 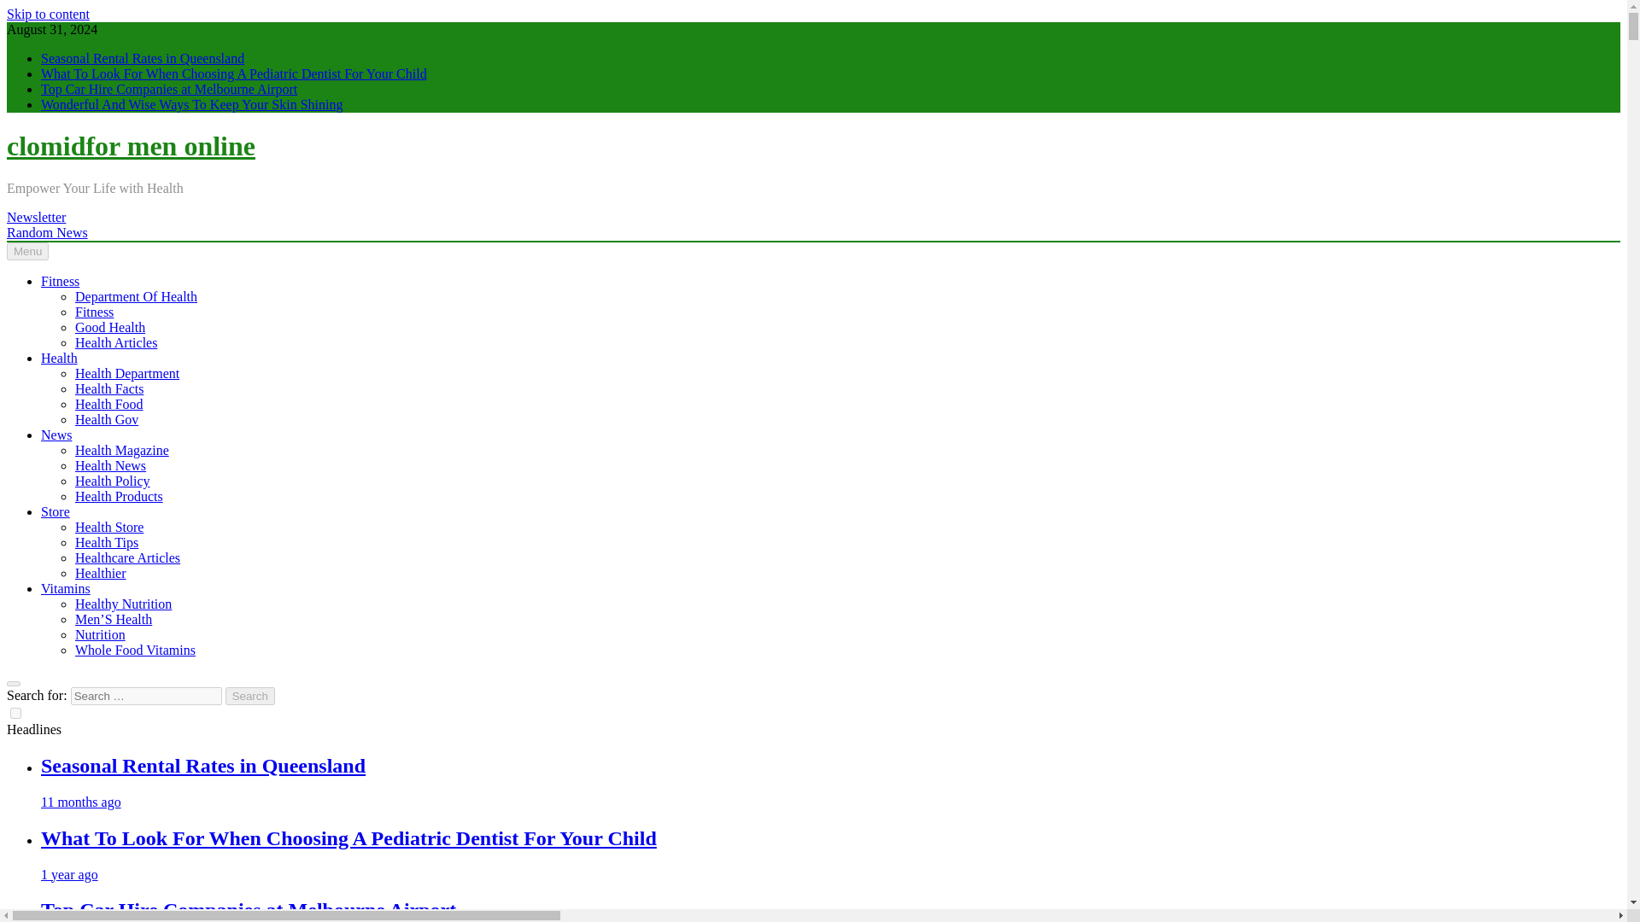 What do you see at coordinates (48, 14) in the screenshot?
I see `Skip to content` at bounding box center [48, 14].